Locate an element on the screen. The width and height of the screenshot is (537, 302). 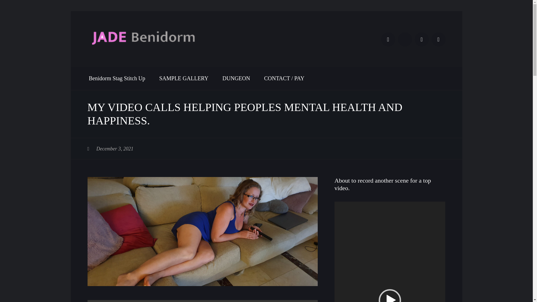
Twitter is located at coordinates (438, 39).